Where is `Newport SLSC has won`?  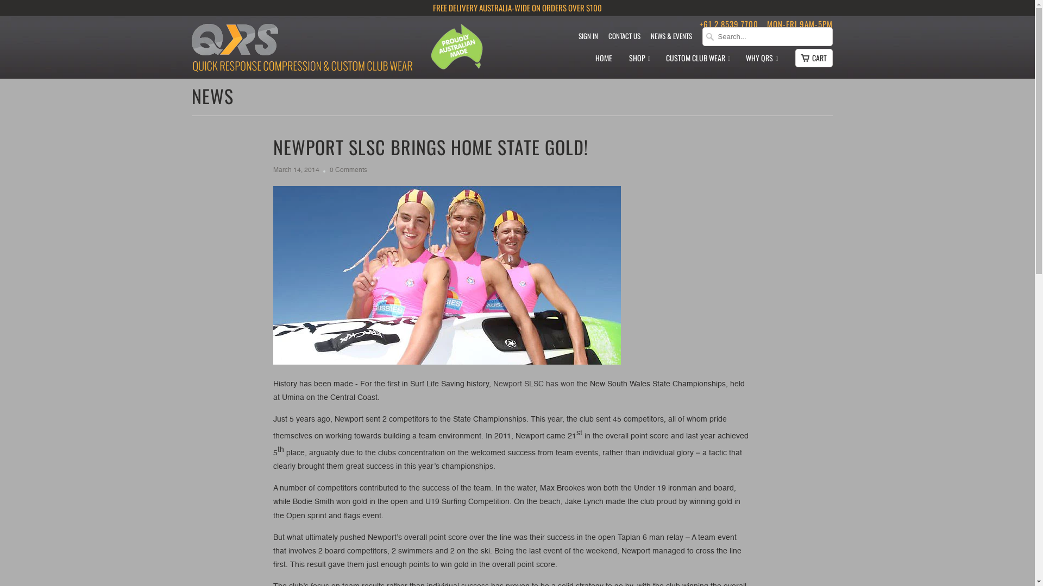 Newport SLSC has won is located at coordinates (534, 384).